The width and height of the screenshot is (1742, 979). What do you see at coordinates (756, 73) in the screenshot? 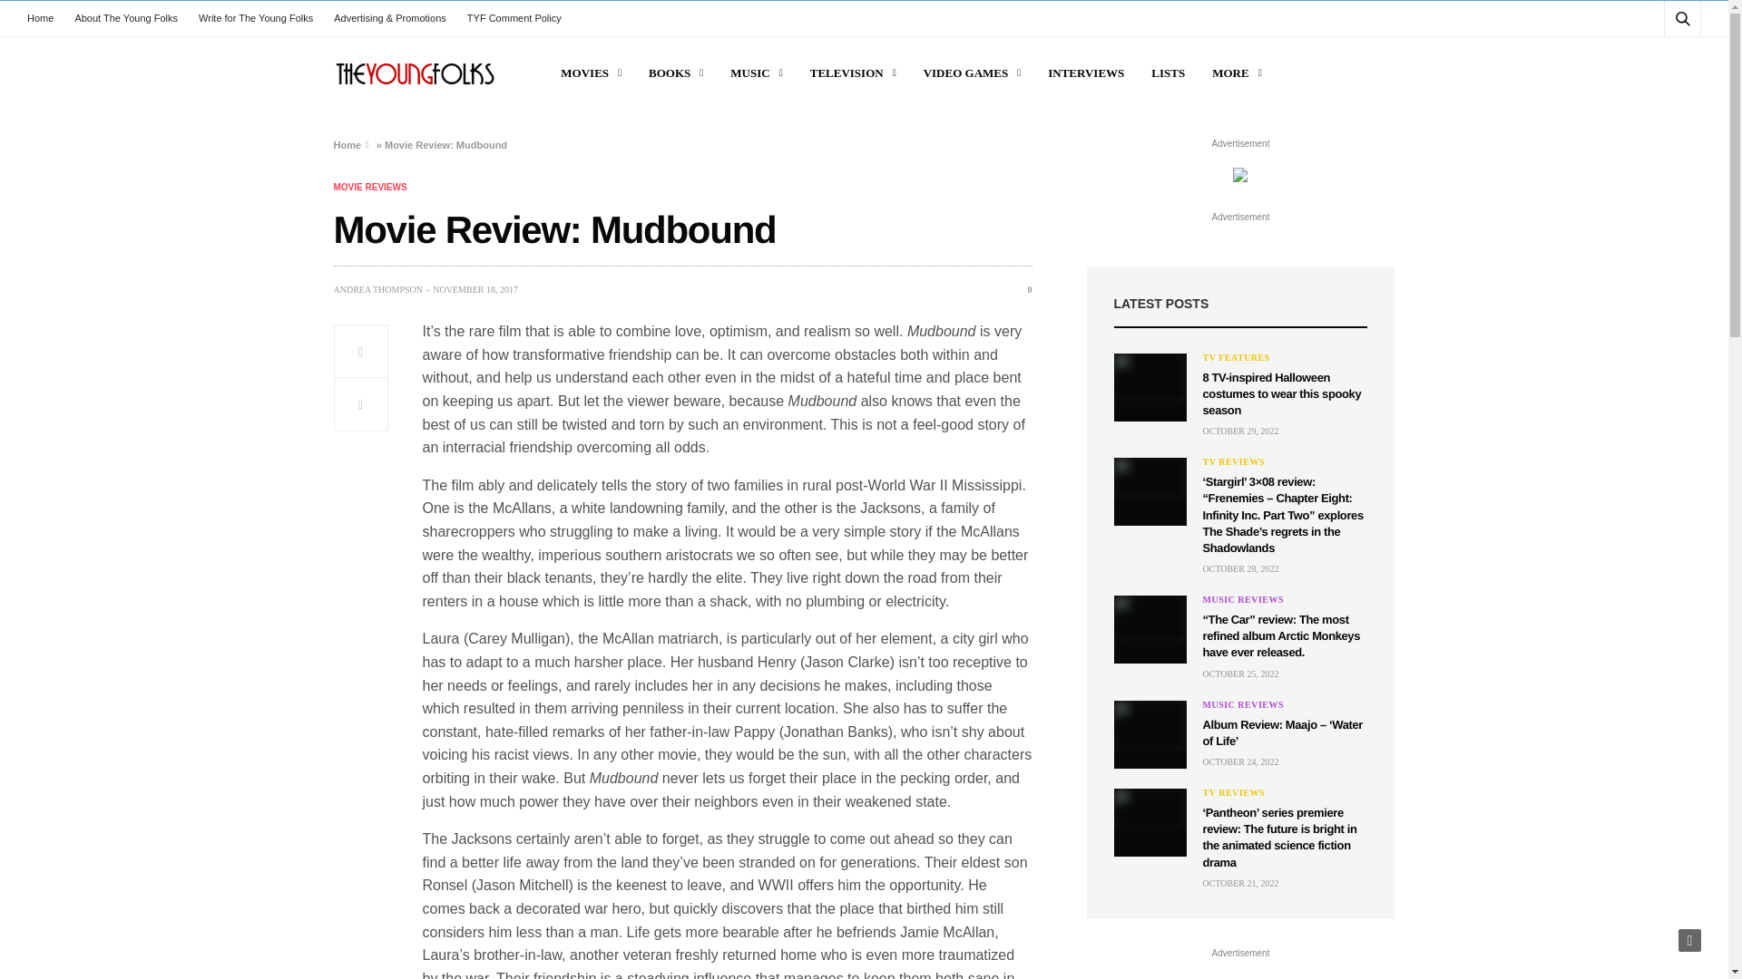
I see `MUSIC` at bounding box center [756, 73].